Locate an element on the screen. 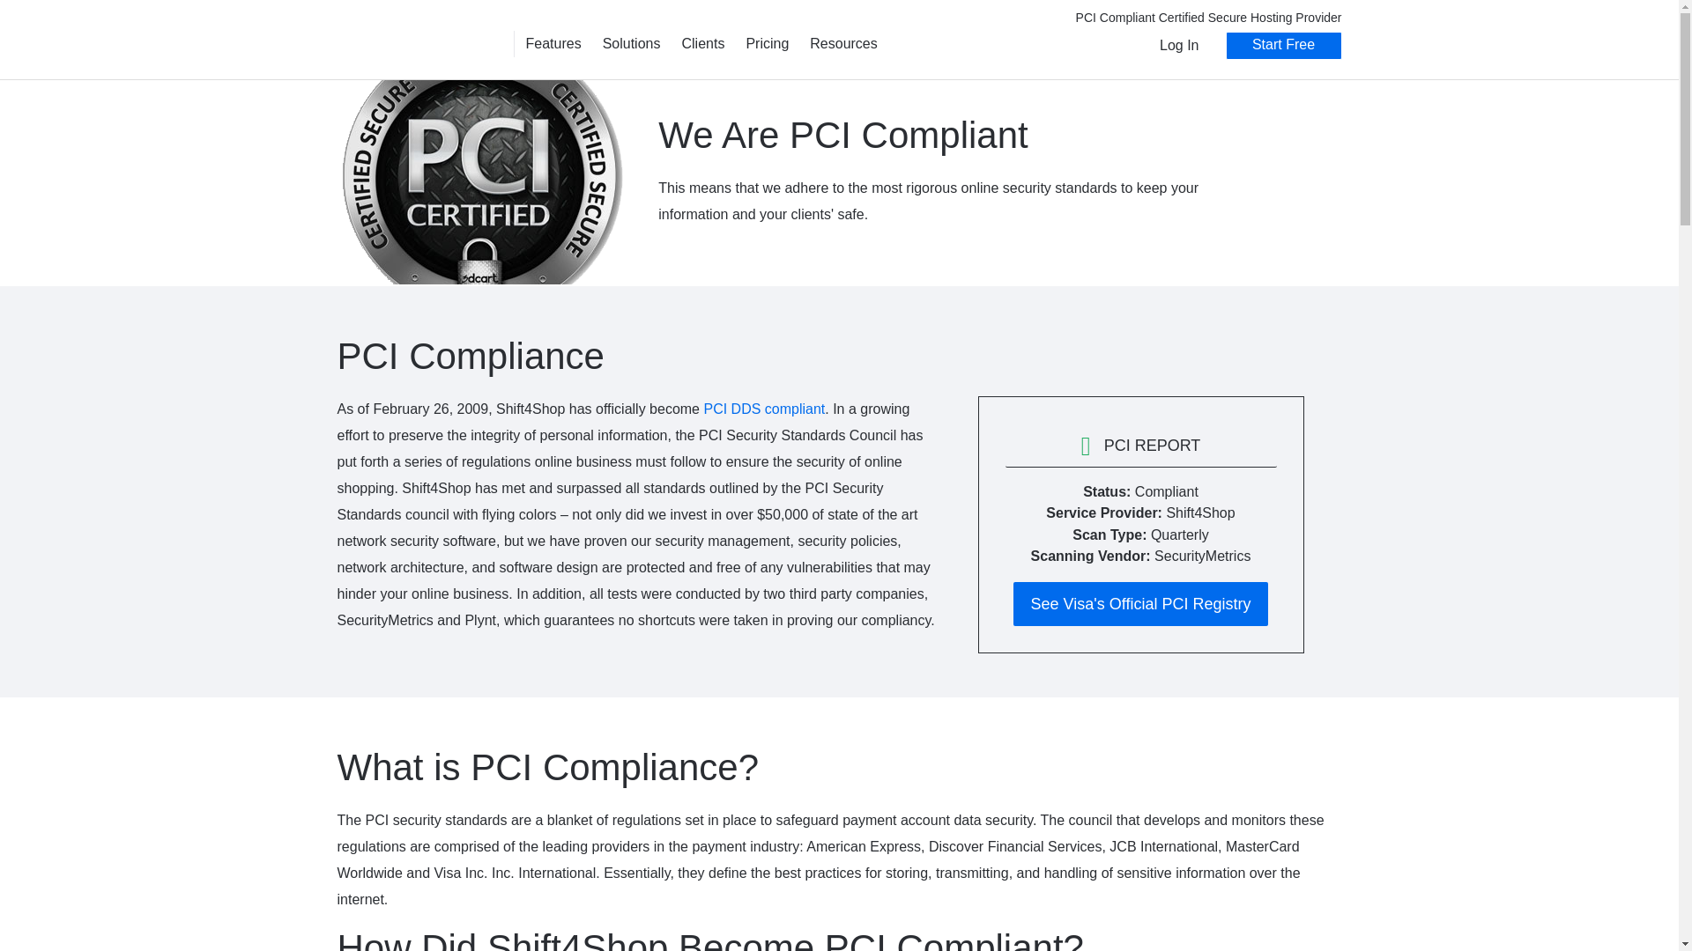 The width and height of the screenshot is (1692, 951). Pricing is located at coordinates (767, 41).